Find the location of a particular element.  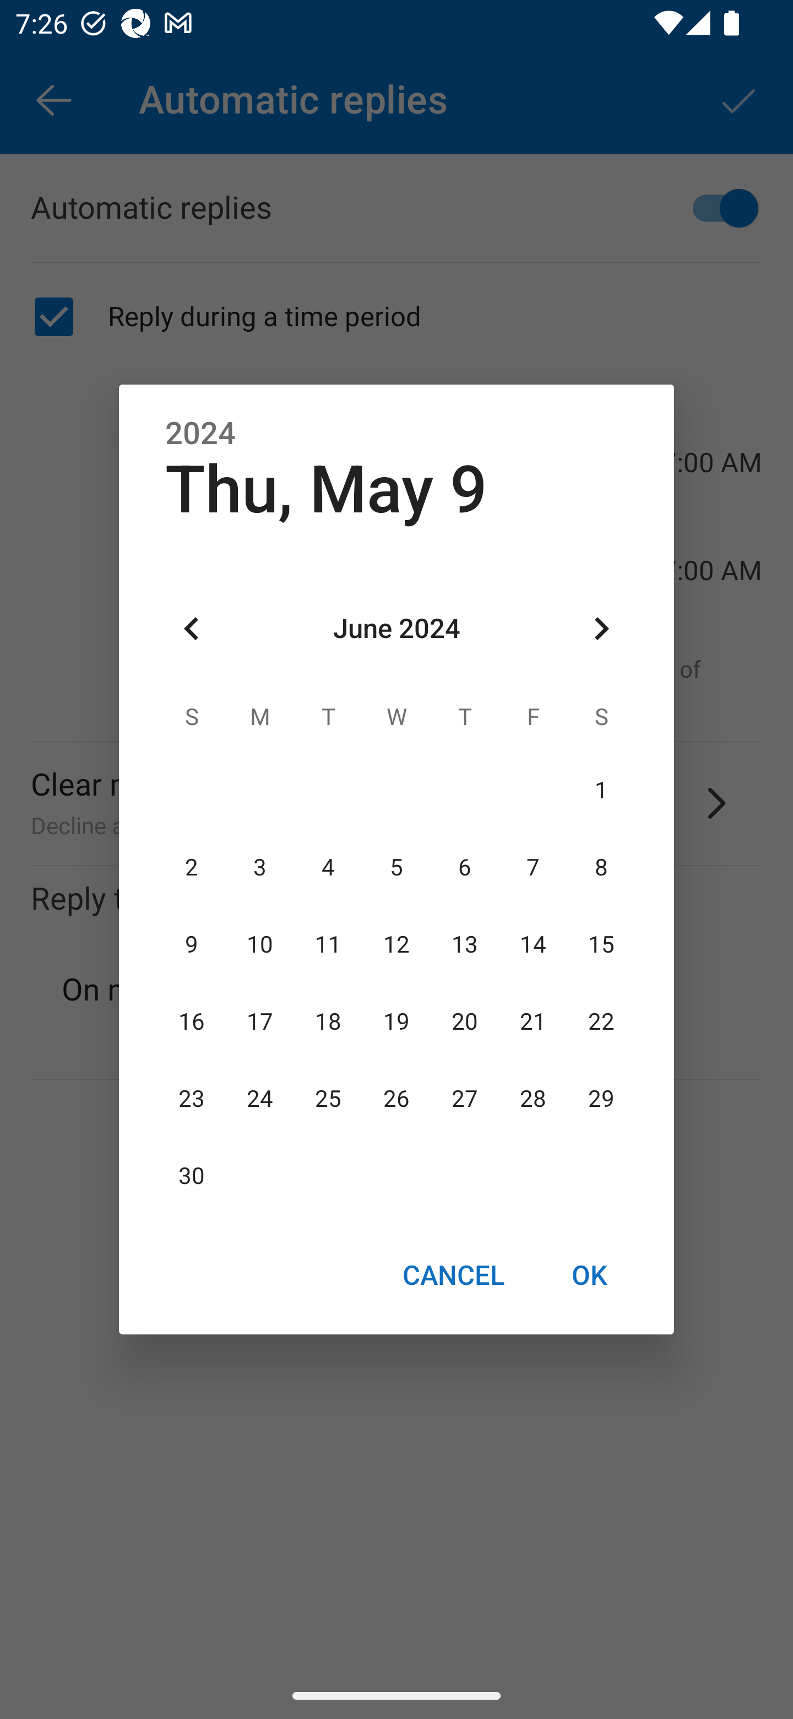

Thu, May 9 is located at coordinates (326, 489).